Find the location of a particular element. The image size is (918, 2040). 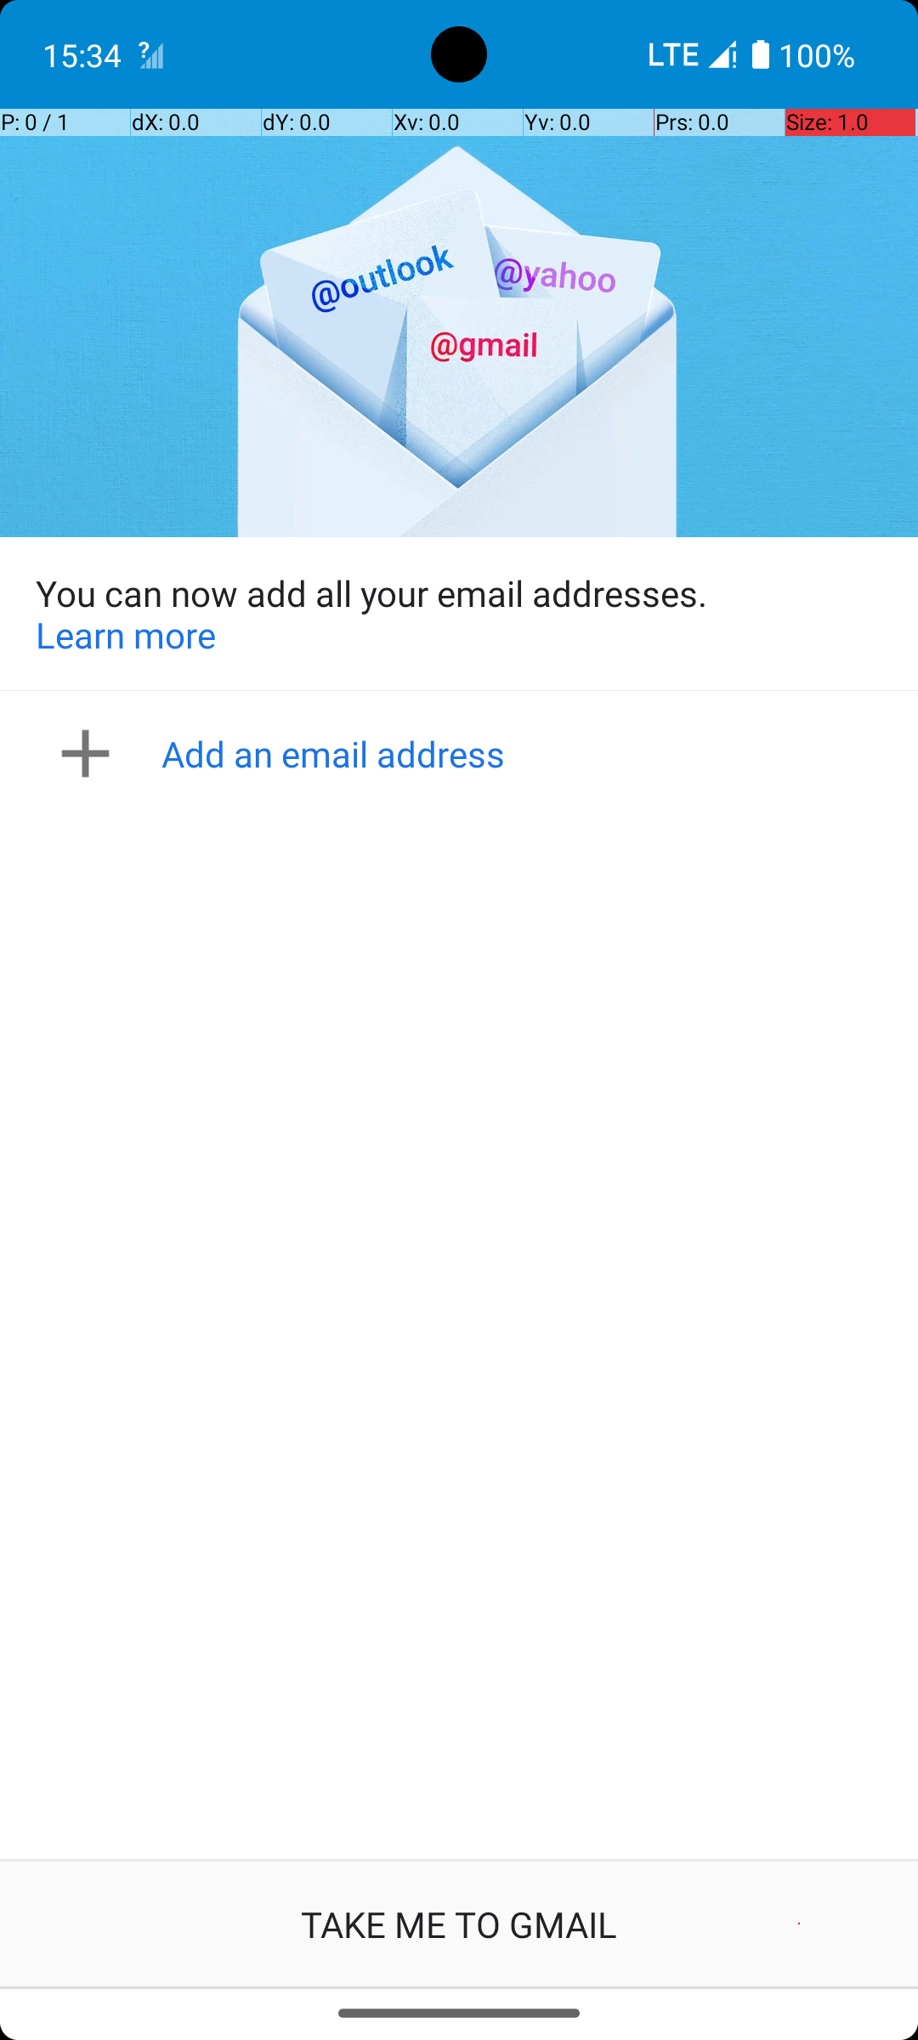

TAKE ME TO GMAIL is located at coordinates (459, 1924).